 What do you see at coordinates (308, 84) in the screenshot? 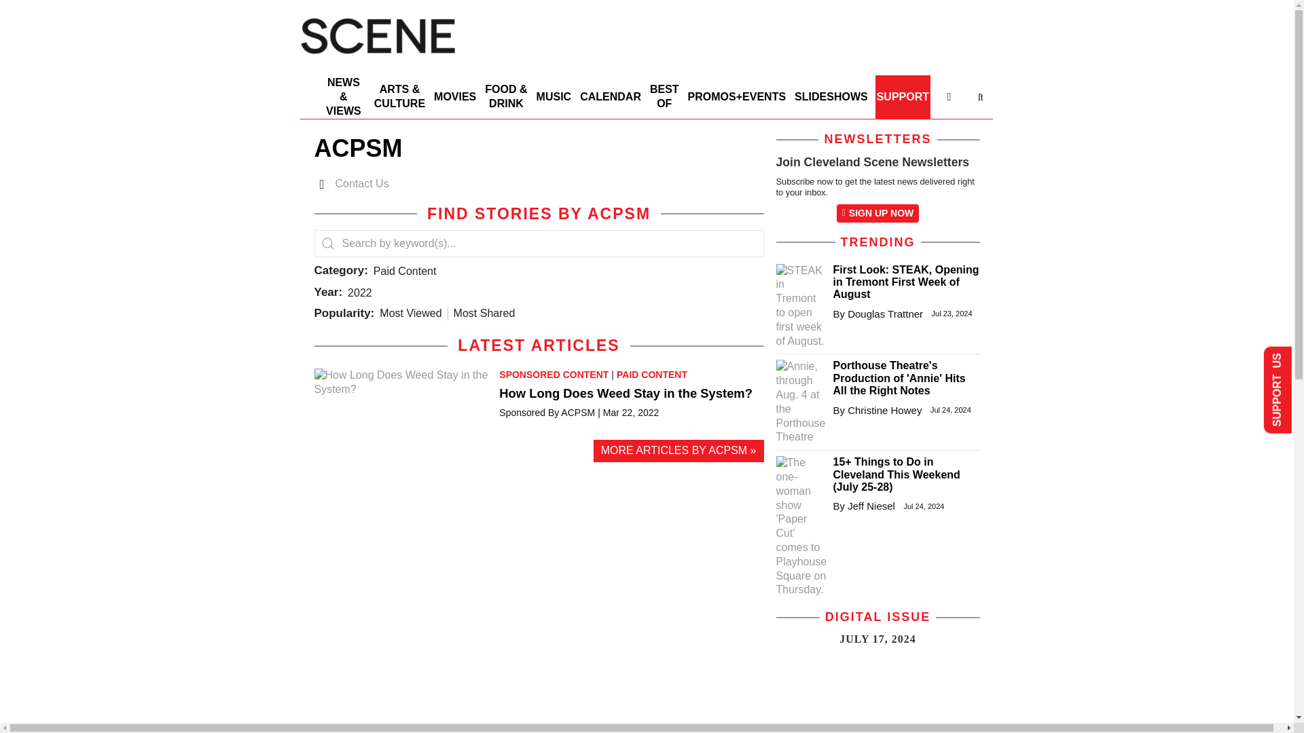
I see `HOME` at bounding box center [308, 84].